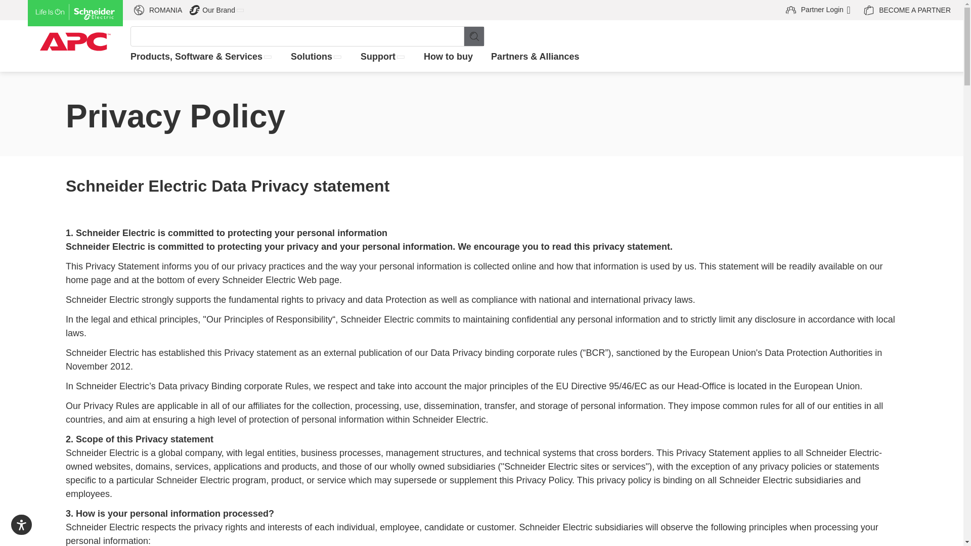  What do you see at coordinates (75, 34) in the screenshot?
I see `Search` at bounding box center [75, 34].